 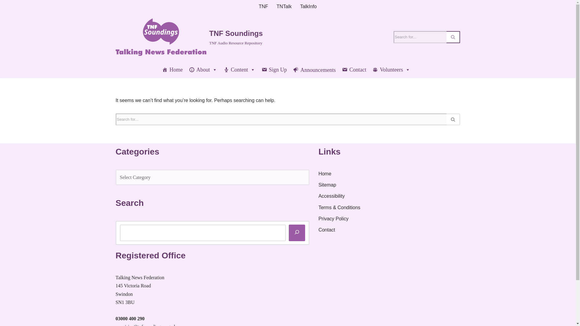 I want to click on TNF, so click(x=263, y=6).